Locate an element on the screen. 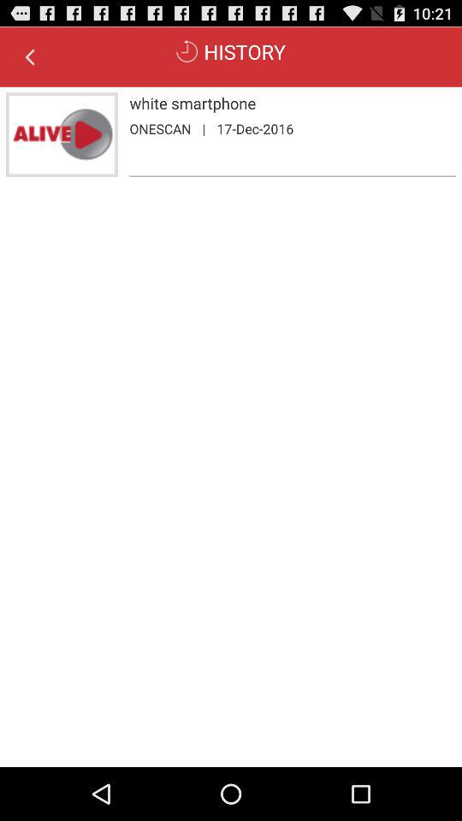  launch icon next to | item is located at coordinates (255, 128).